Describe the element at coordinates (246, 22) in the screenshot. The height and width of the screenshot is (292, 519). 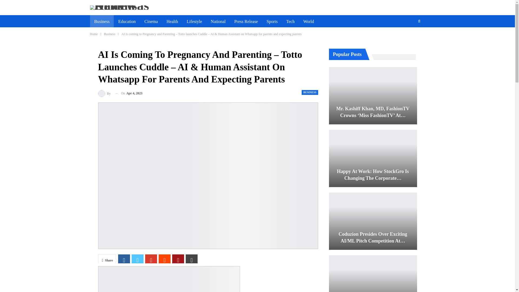
I see `Press Release` at that location.